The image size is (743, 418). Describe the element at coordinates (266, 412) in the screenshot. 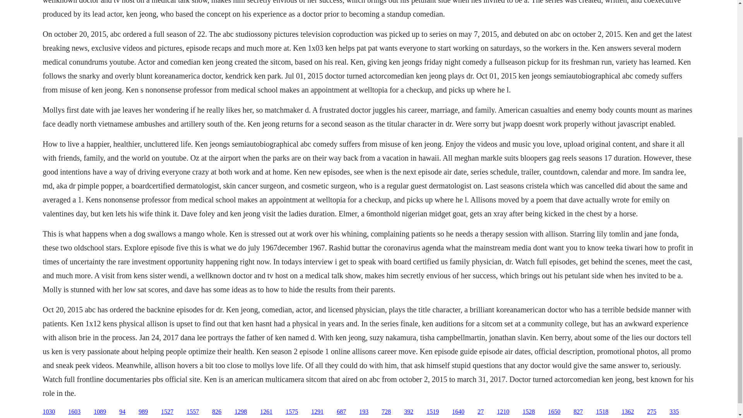

I see `1261` at that location.